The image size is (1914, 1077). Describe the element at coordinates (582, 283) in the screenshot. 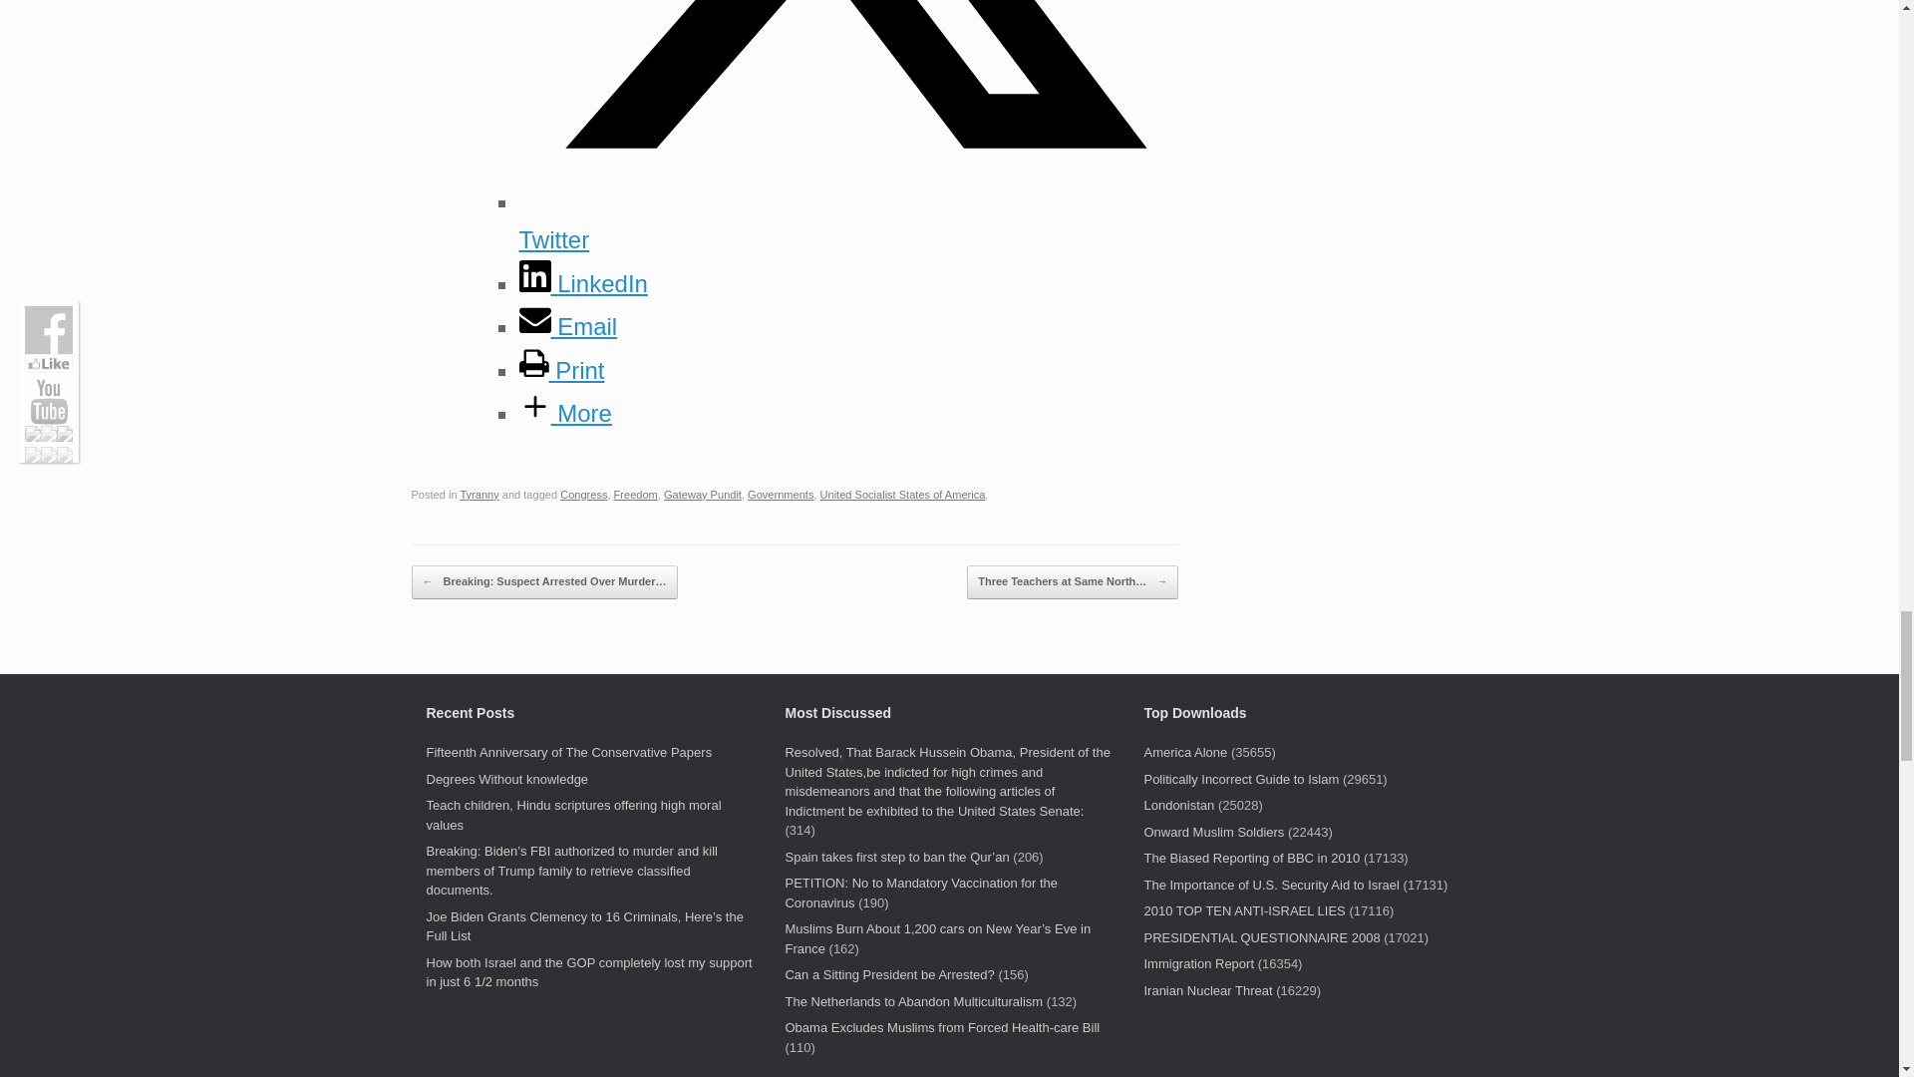

I see `LinkedIn` at that location.